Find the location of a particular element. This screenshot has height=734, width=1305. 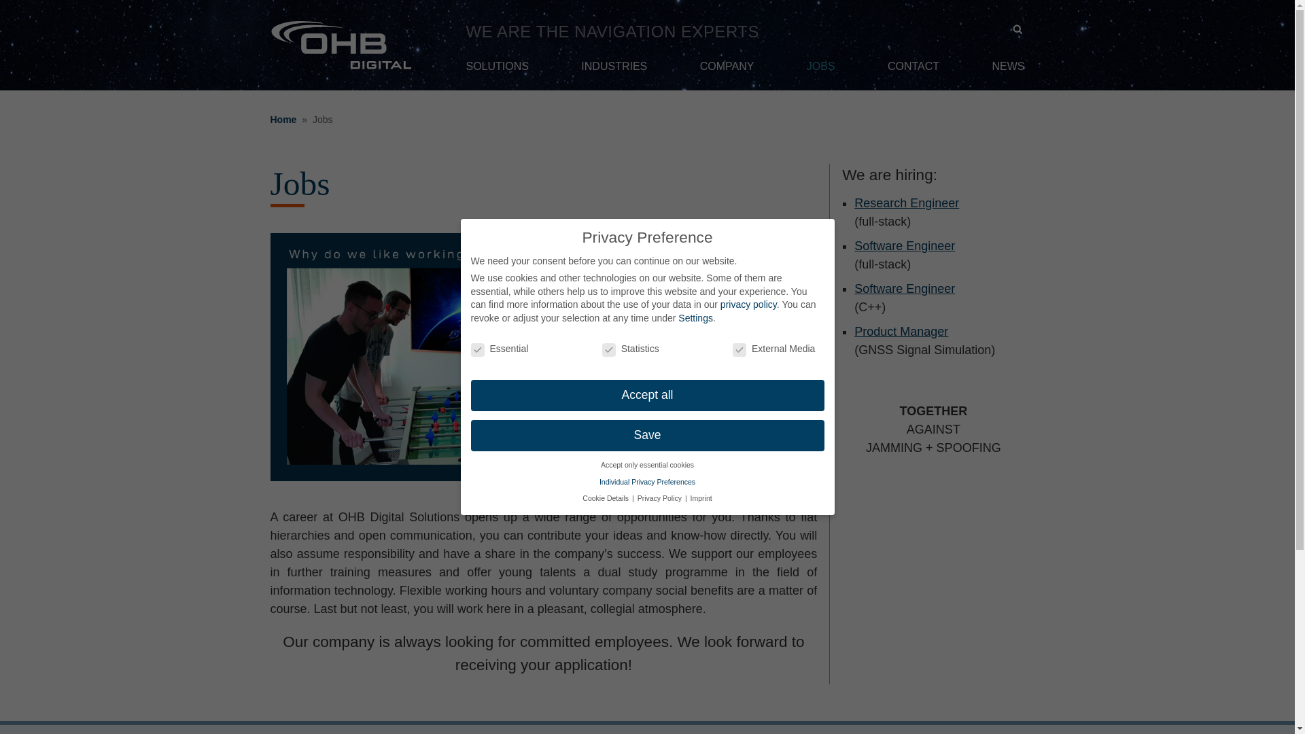

SOLUTIONS is located at coordinates (497, 73).